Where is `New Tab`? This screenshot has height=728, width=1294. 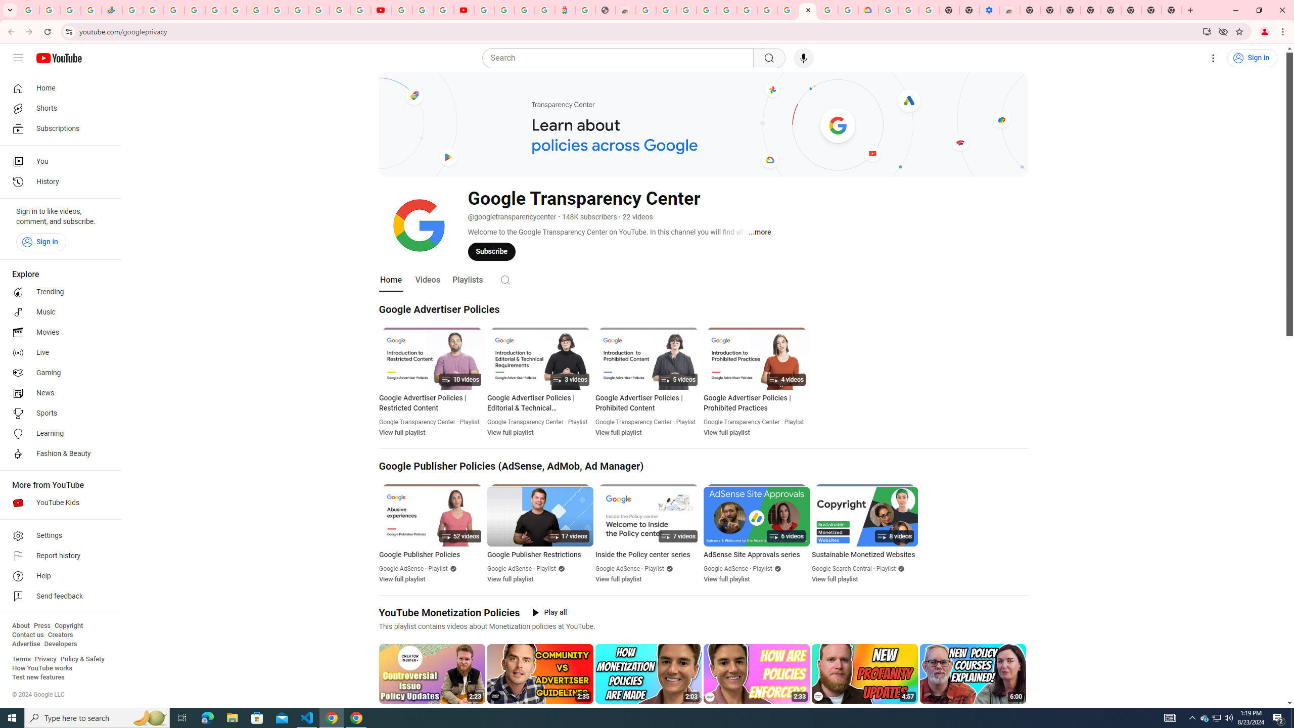 New Tab is located at coordinates (1172, 10).